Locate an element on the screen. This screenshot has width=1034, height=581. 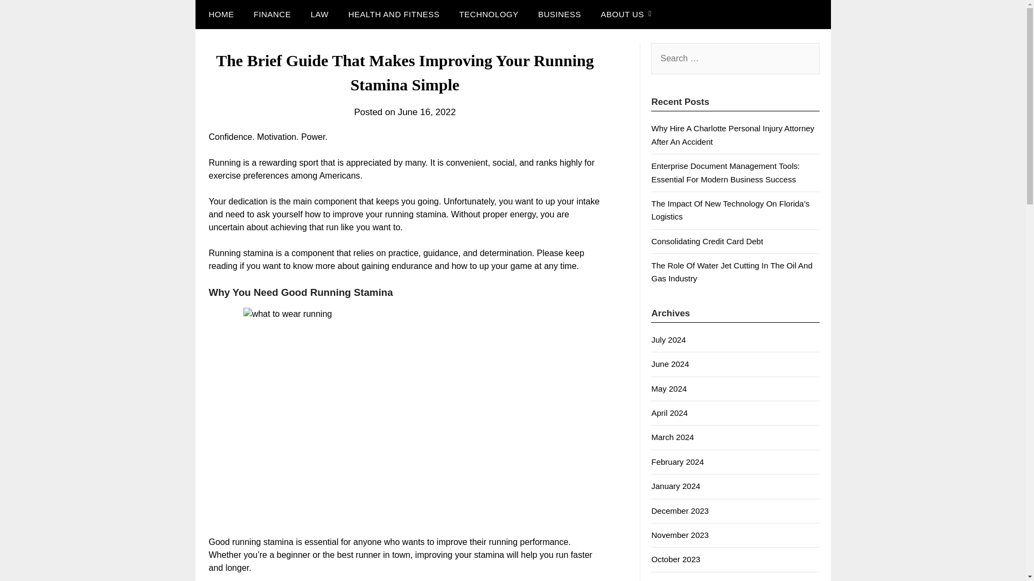
April 2024 is located at coordinates (669, 413).